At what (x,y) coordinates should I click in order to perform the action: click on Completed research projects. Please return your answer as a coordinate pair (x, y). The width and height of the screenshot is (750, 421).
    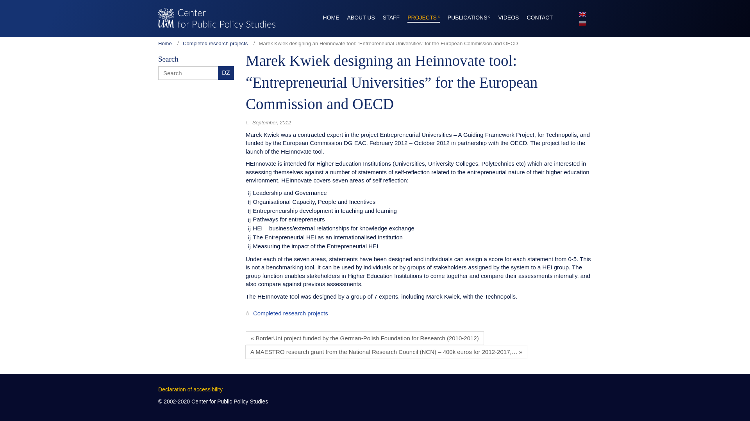
    Looking at the image, I should click on (215, 43).